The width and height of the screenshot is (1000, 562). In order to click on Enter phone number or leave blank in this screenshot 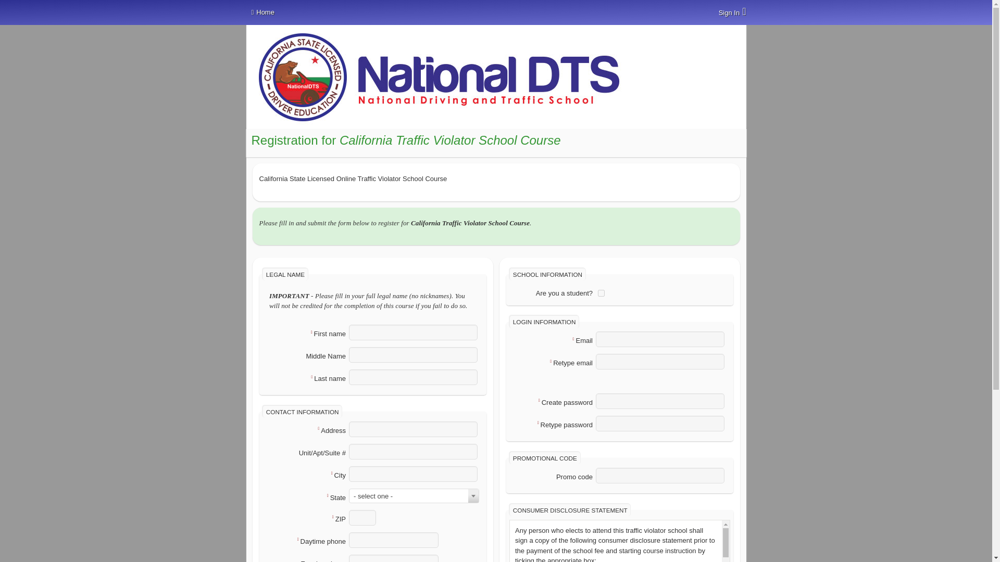, I will do `click(394, 558)`.